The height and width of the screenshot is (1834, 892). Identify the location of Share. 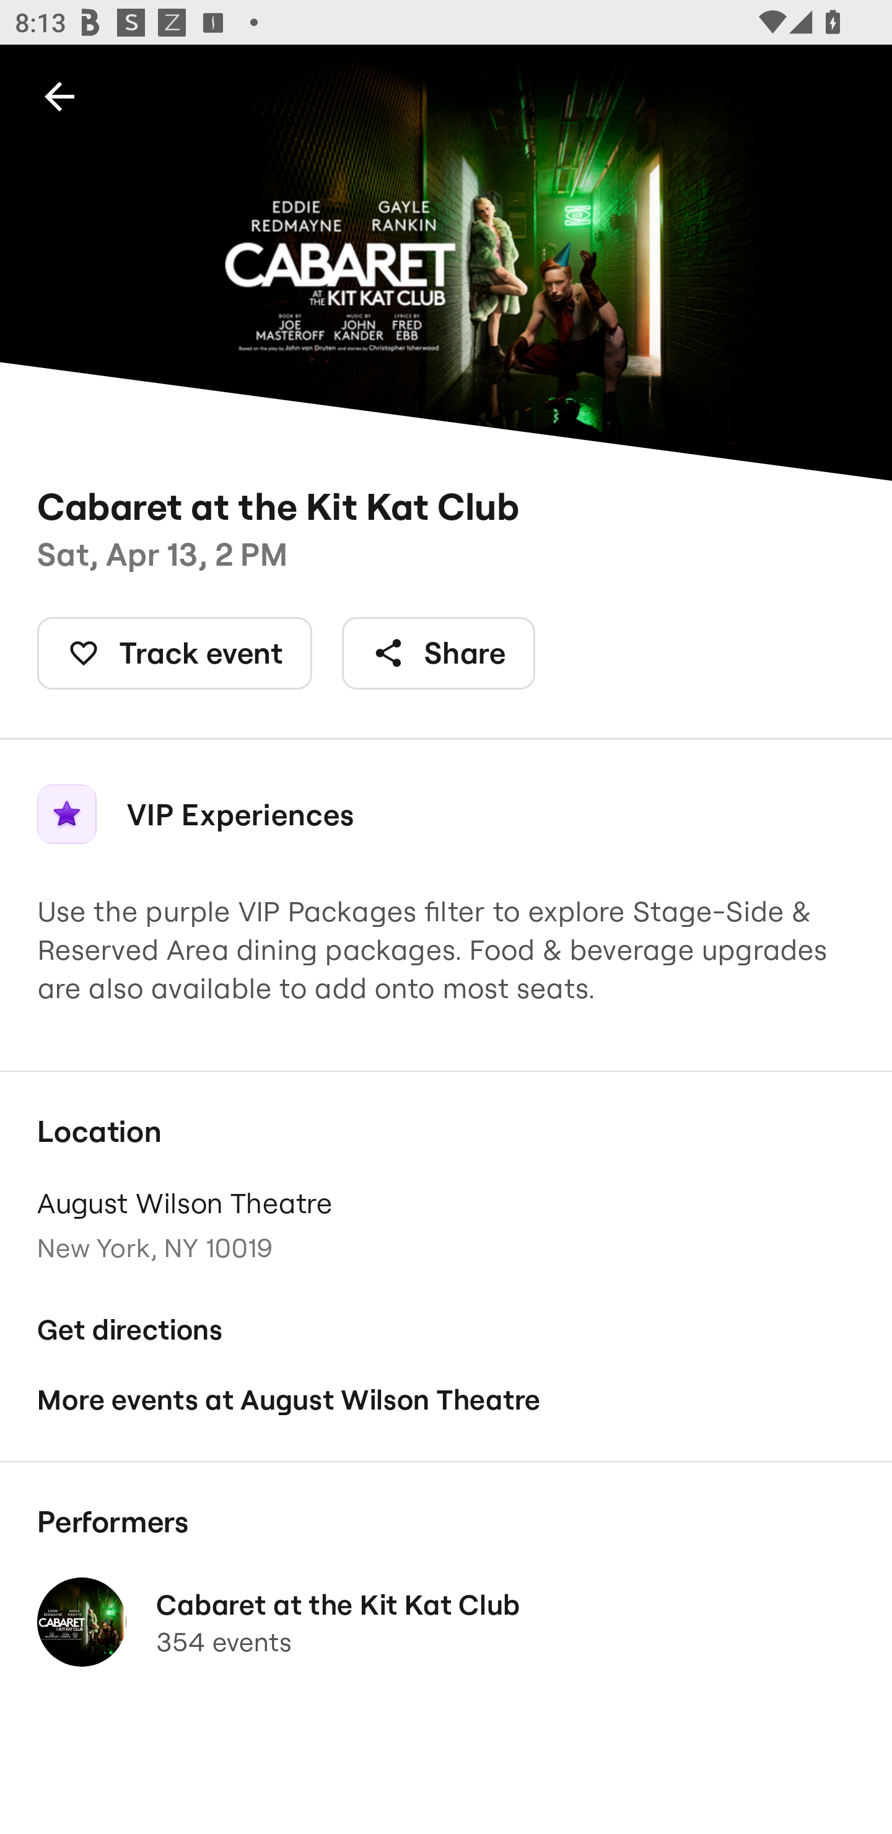
(439, 652).